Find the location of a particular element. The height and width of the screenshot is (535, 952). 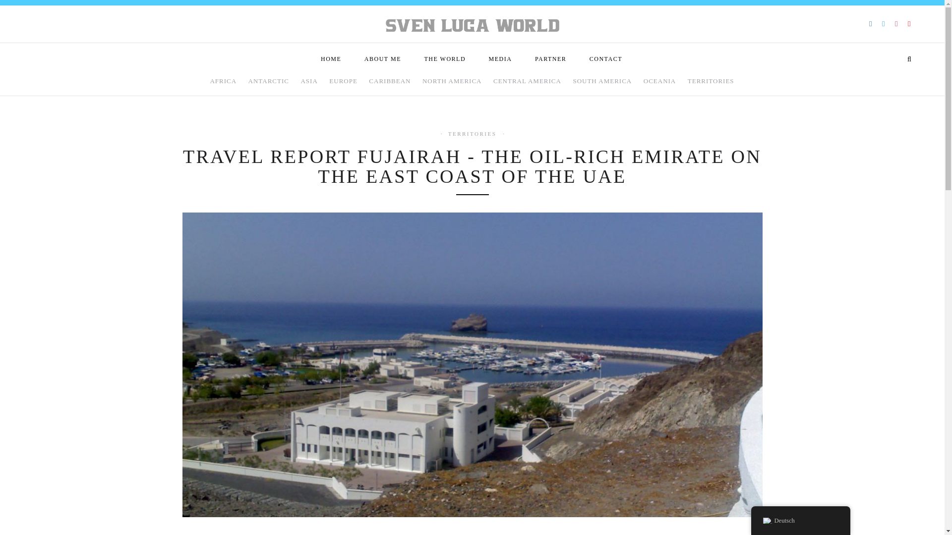

ANTARCTIC is located at coordinates (269, 85).